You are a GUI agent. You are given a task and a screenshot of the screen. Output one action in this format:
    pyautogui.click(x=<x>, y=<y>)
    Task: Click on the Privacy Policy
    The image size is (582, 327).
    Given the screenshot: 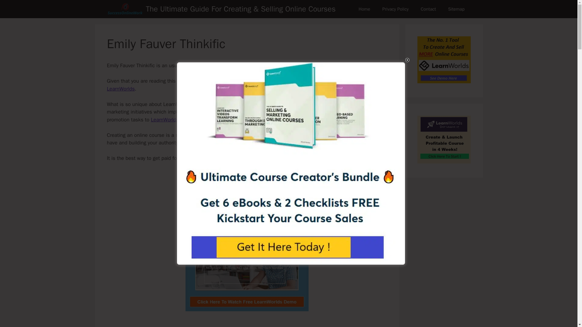 What is the action you would take?
    pyautogui.click(x=395, y=9)
    